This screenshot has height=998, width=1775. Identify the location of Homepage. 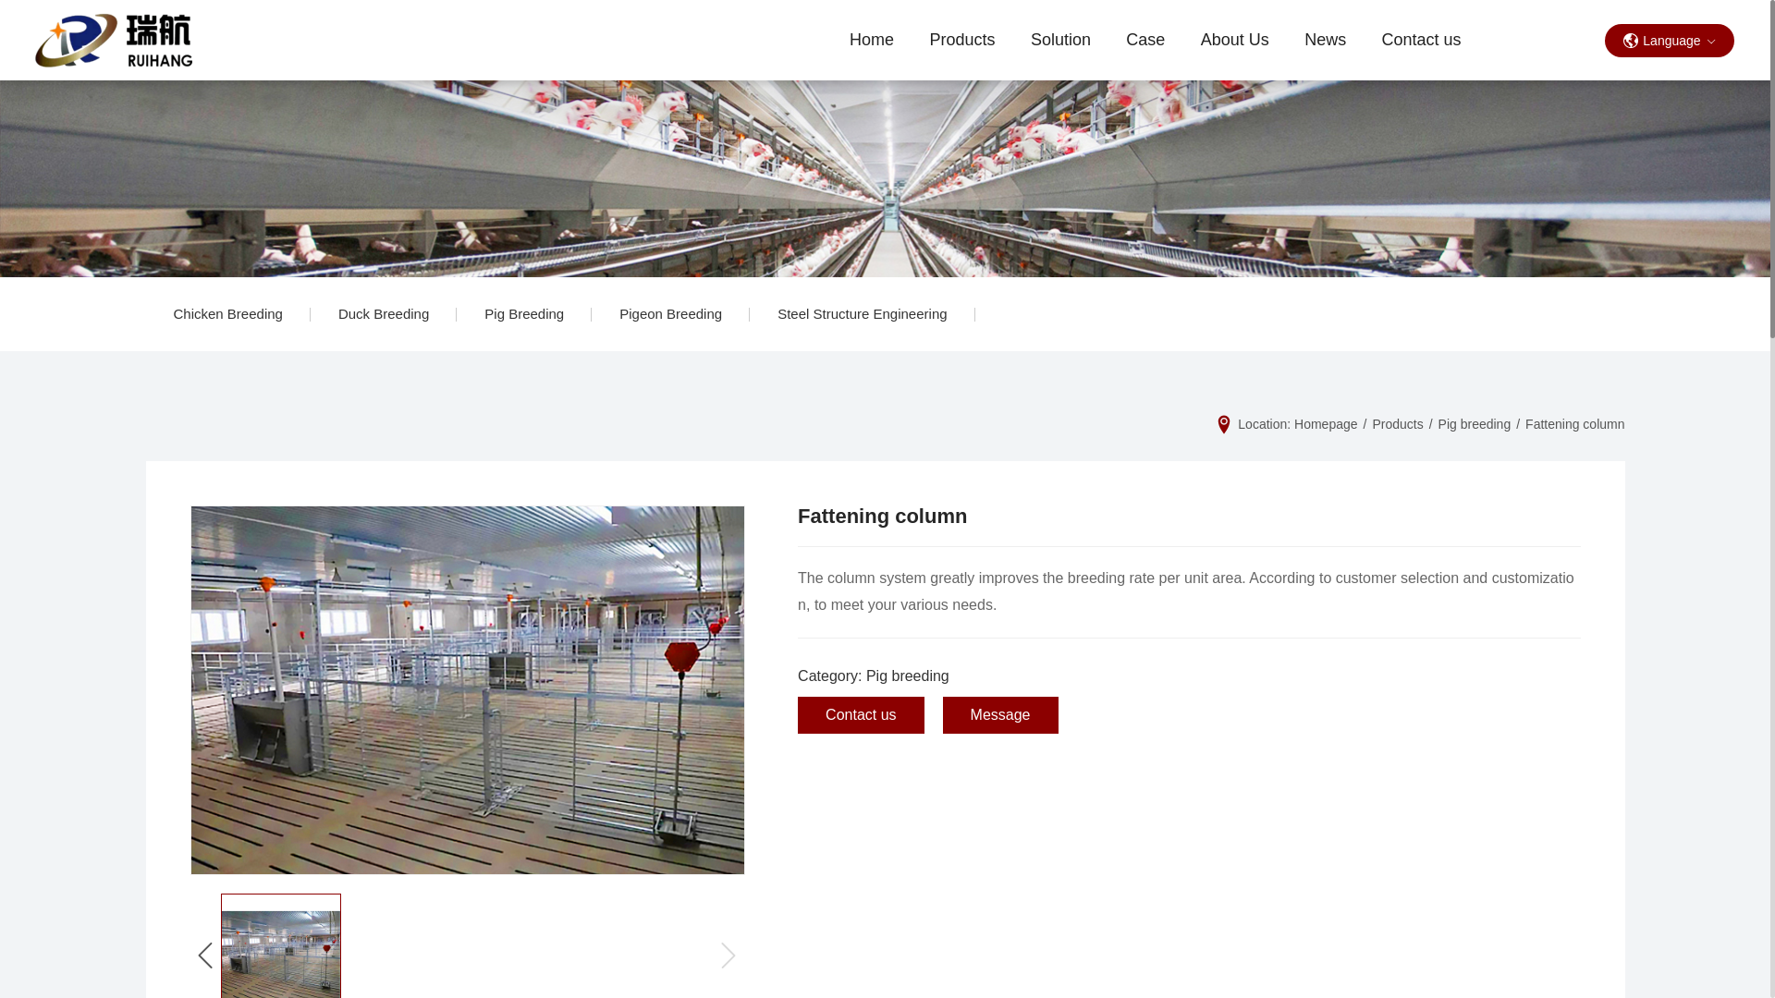
(1326, 423).